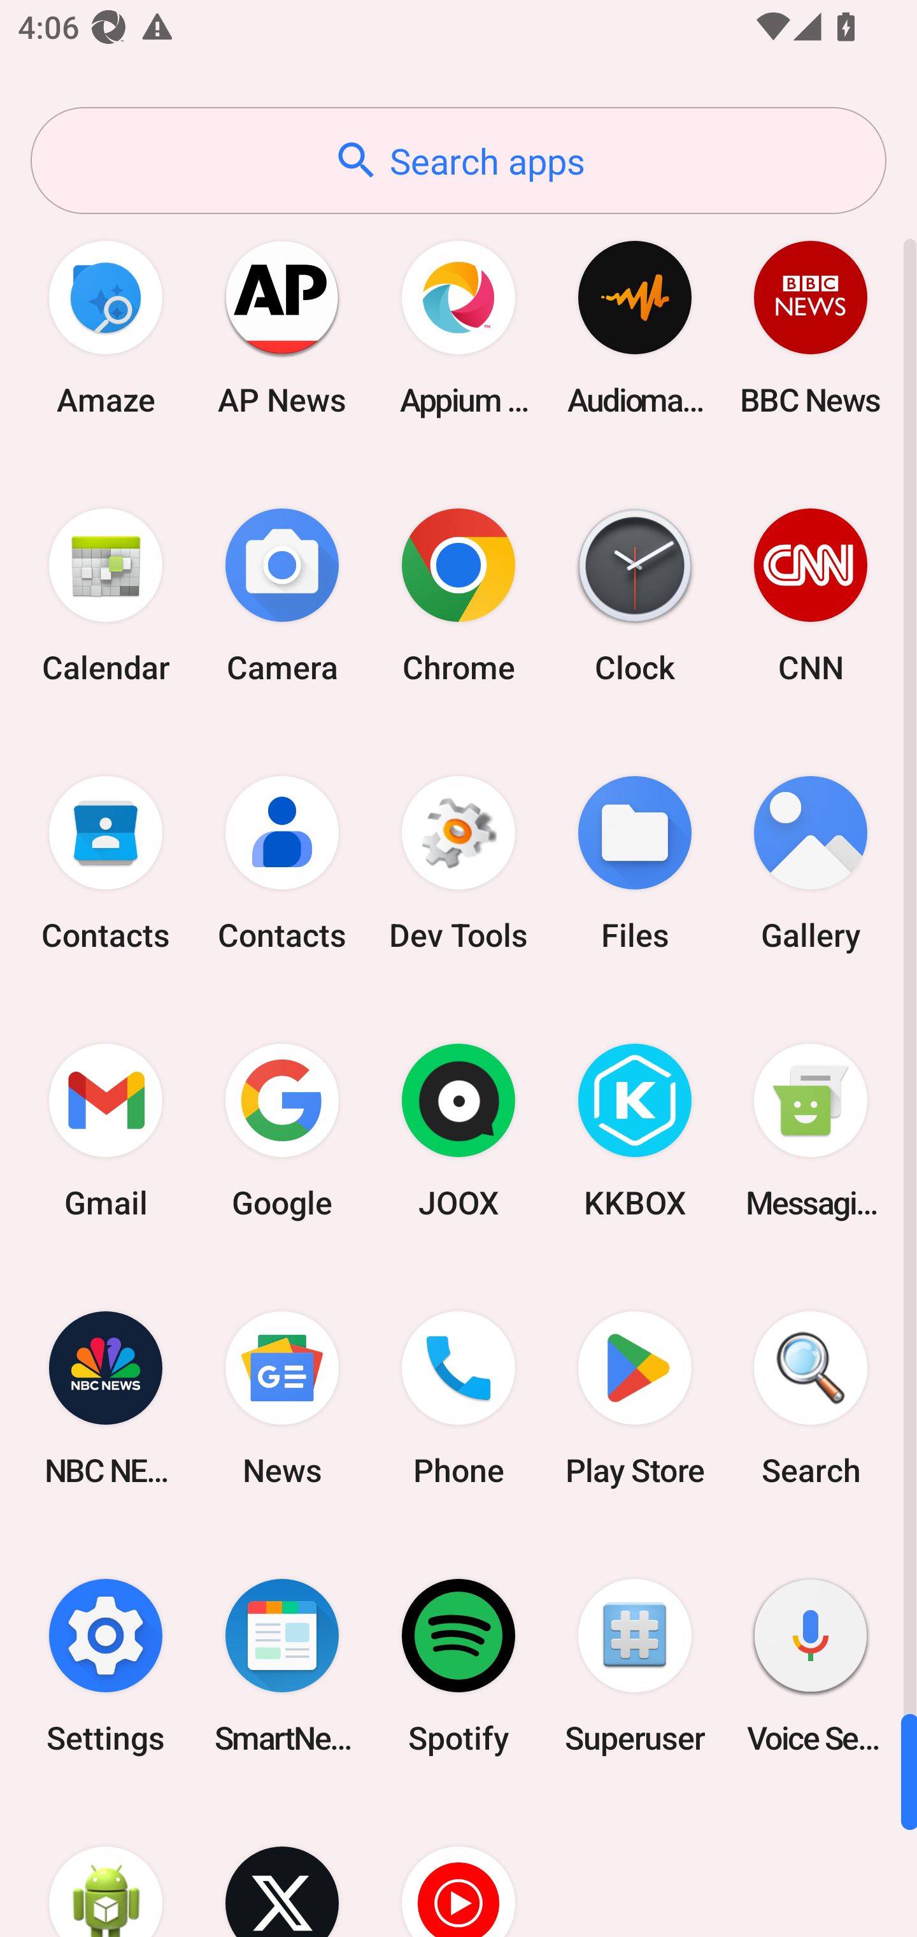 This screenshot has height=1937, width=917. What do you see at coordinates (458, 1131) in the screenshot?
I see `JOOX` at bounding box center [458, 1131].